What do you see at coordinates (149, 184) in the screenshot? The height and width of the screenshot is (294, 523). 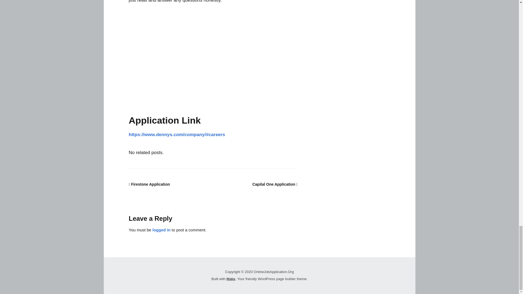 I see `Firestone Application` at bounding box center [149, 184].